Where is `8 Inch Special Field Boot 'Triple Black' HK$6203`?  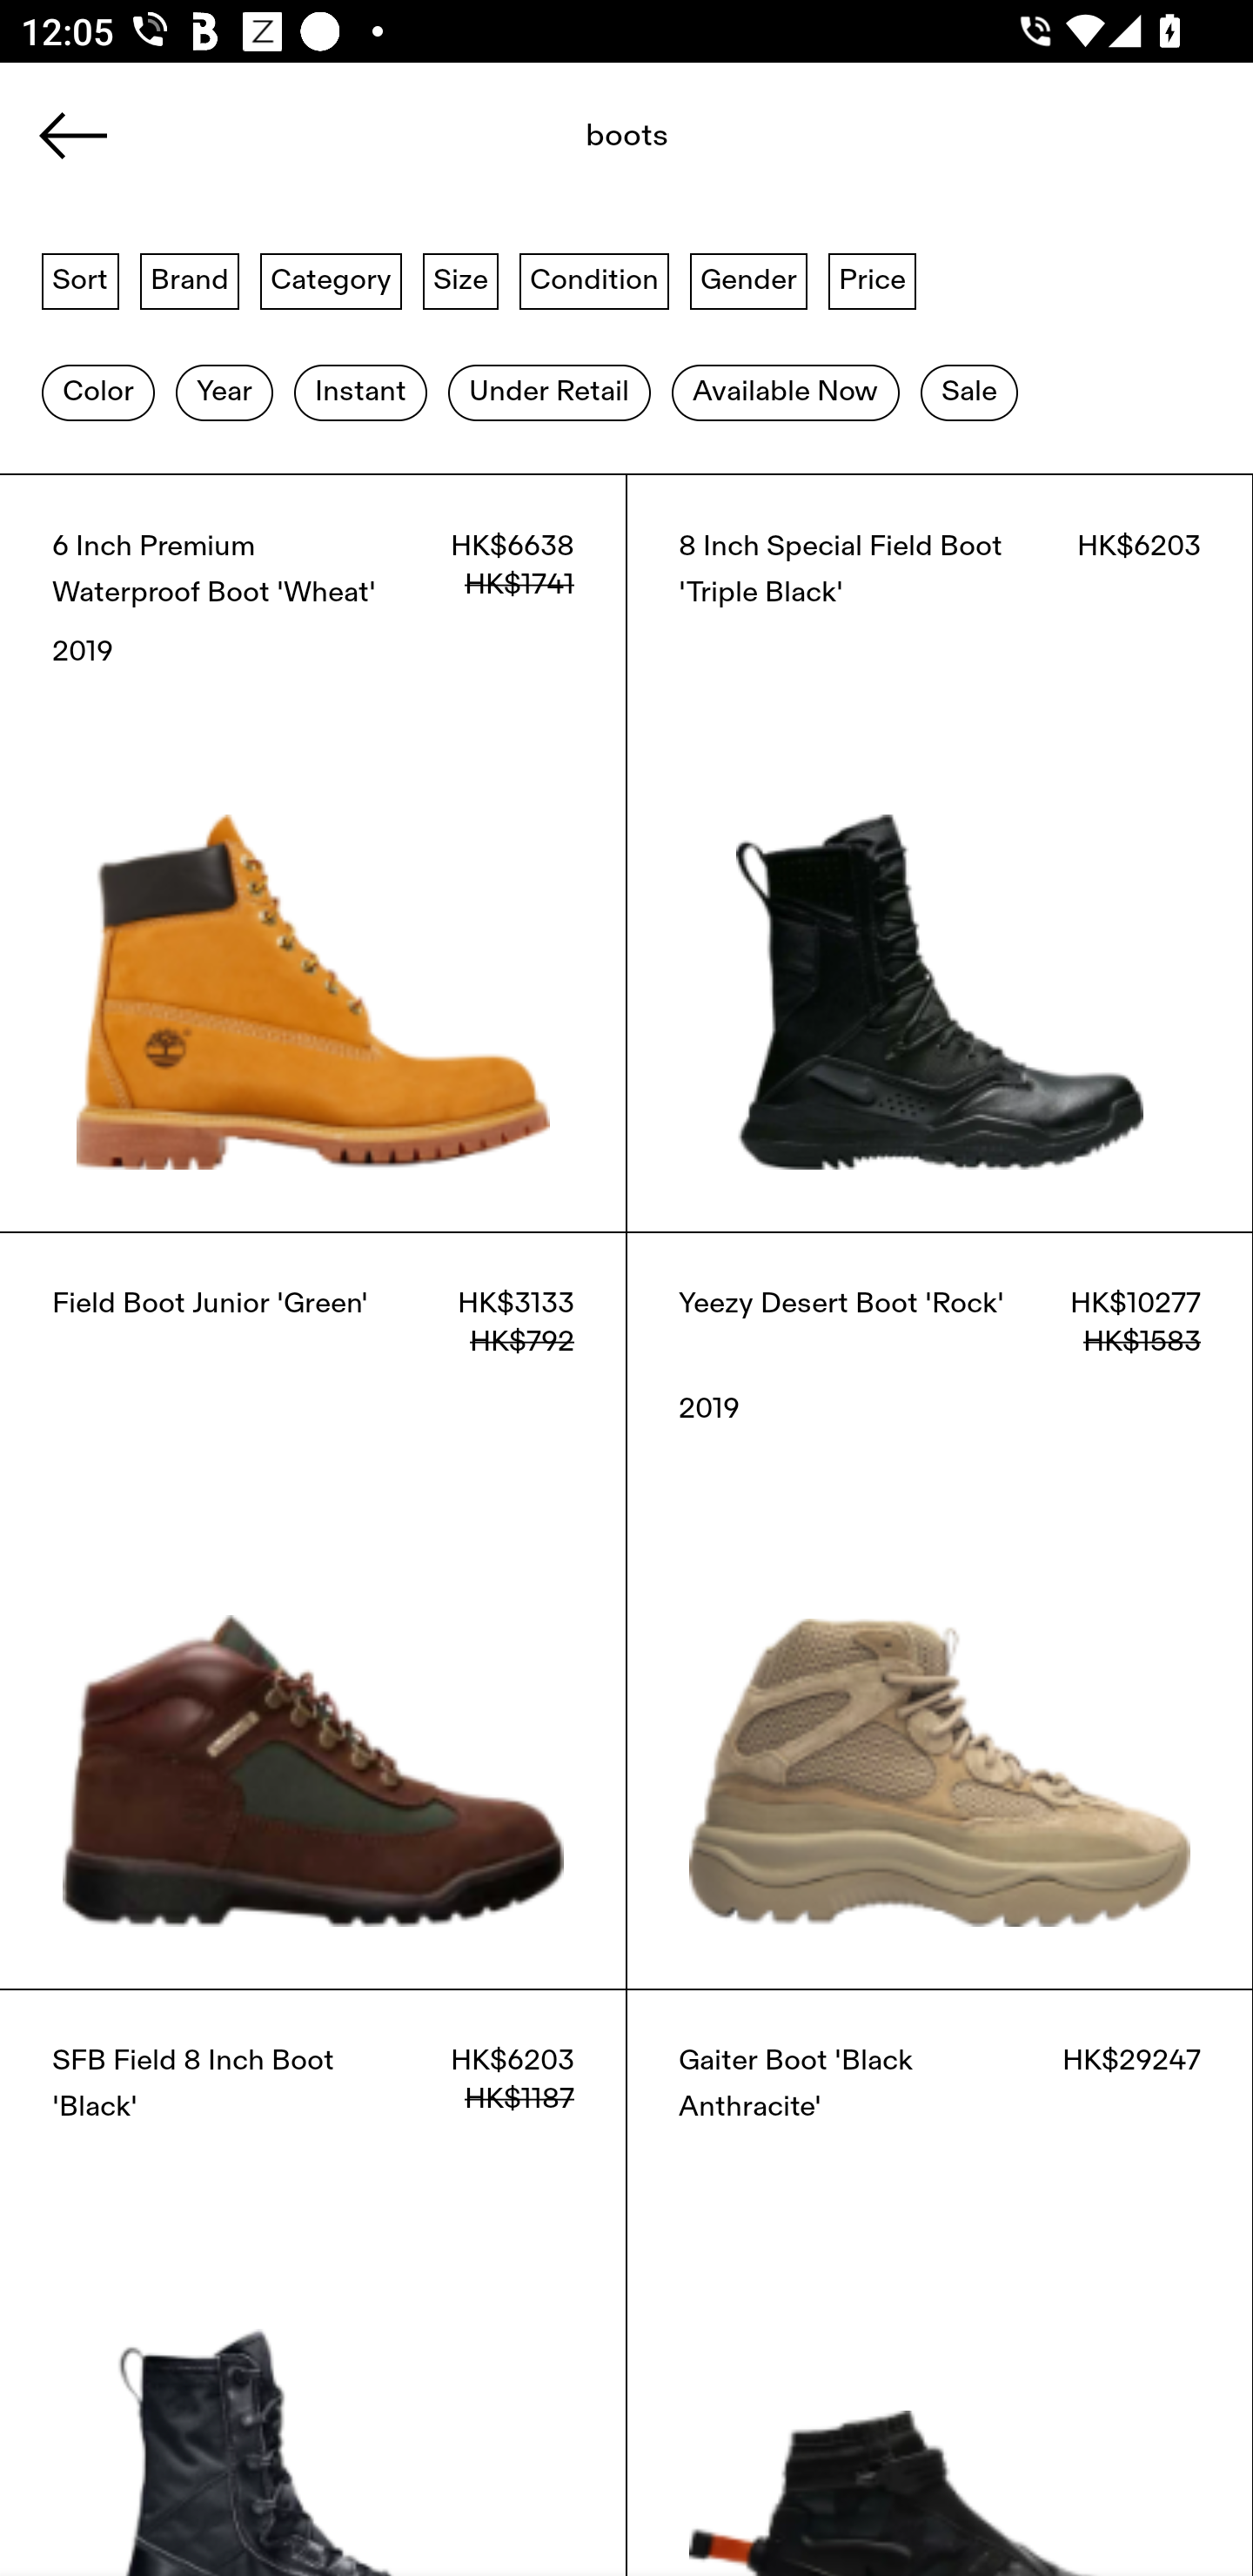
8 Inch Special Field Boot 'Triple Black' HK$6203 is located at coordinates (940, 852).